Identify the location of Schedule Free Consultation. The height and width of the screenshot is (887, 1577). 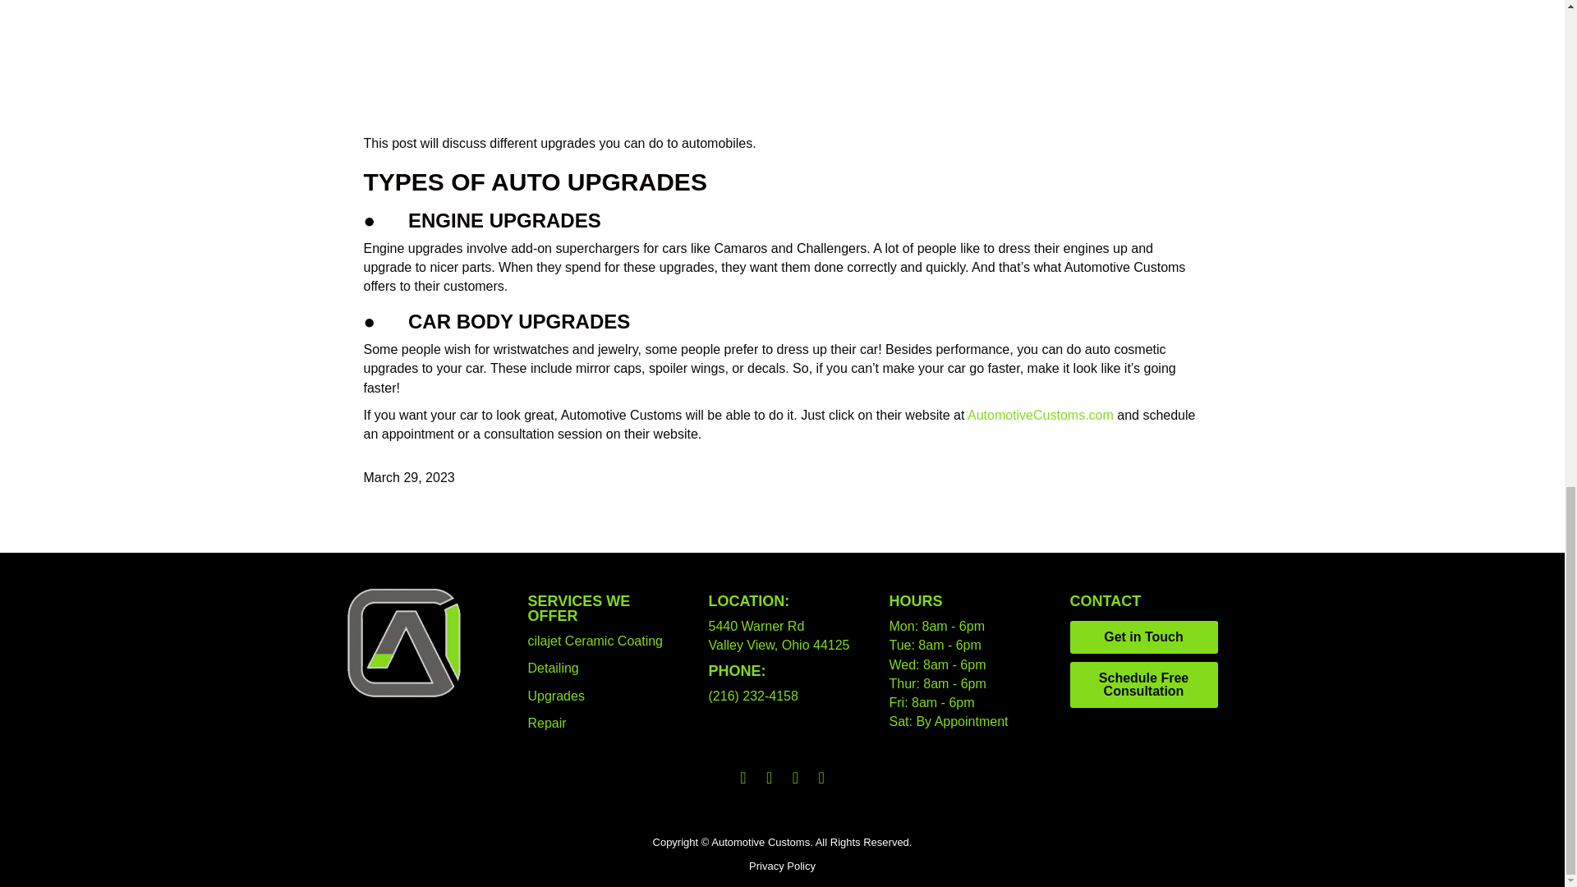
(1143, 684).